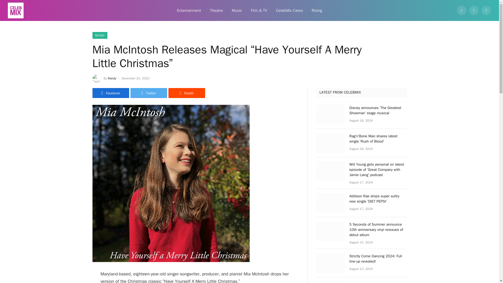 This screenshot has width=503, height=283. Describe the element at coordinates (237, 10) in the screenshot. I see `Music` at that location.